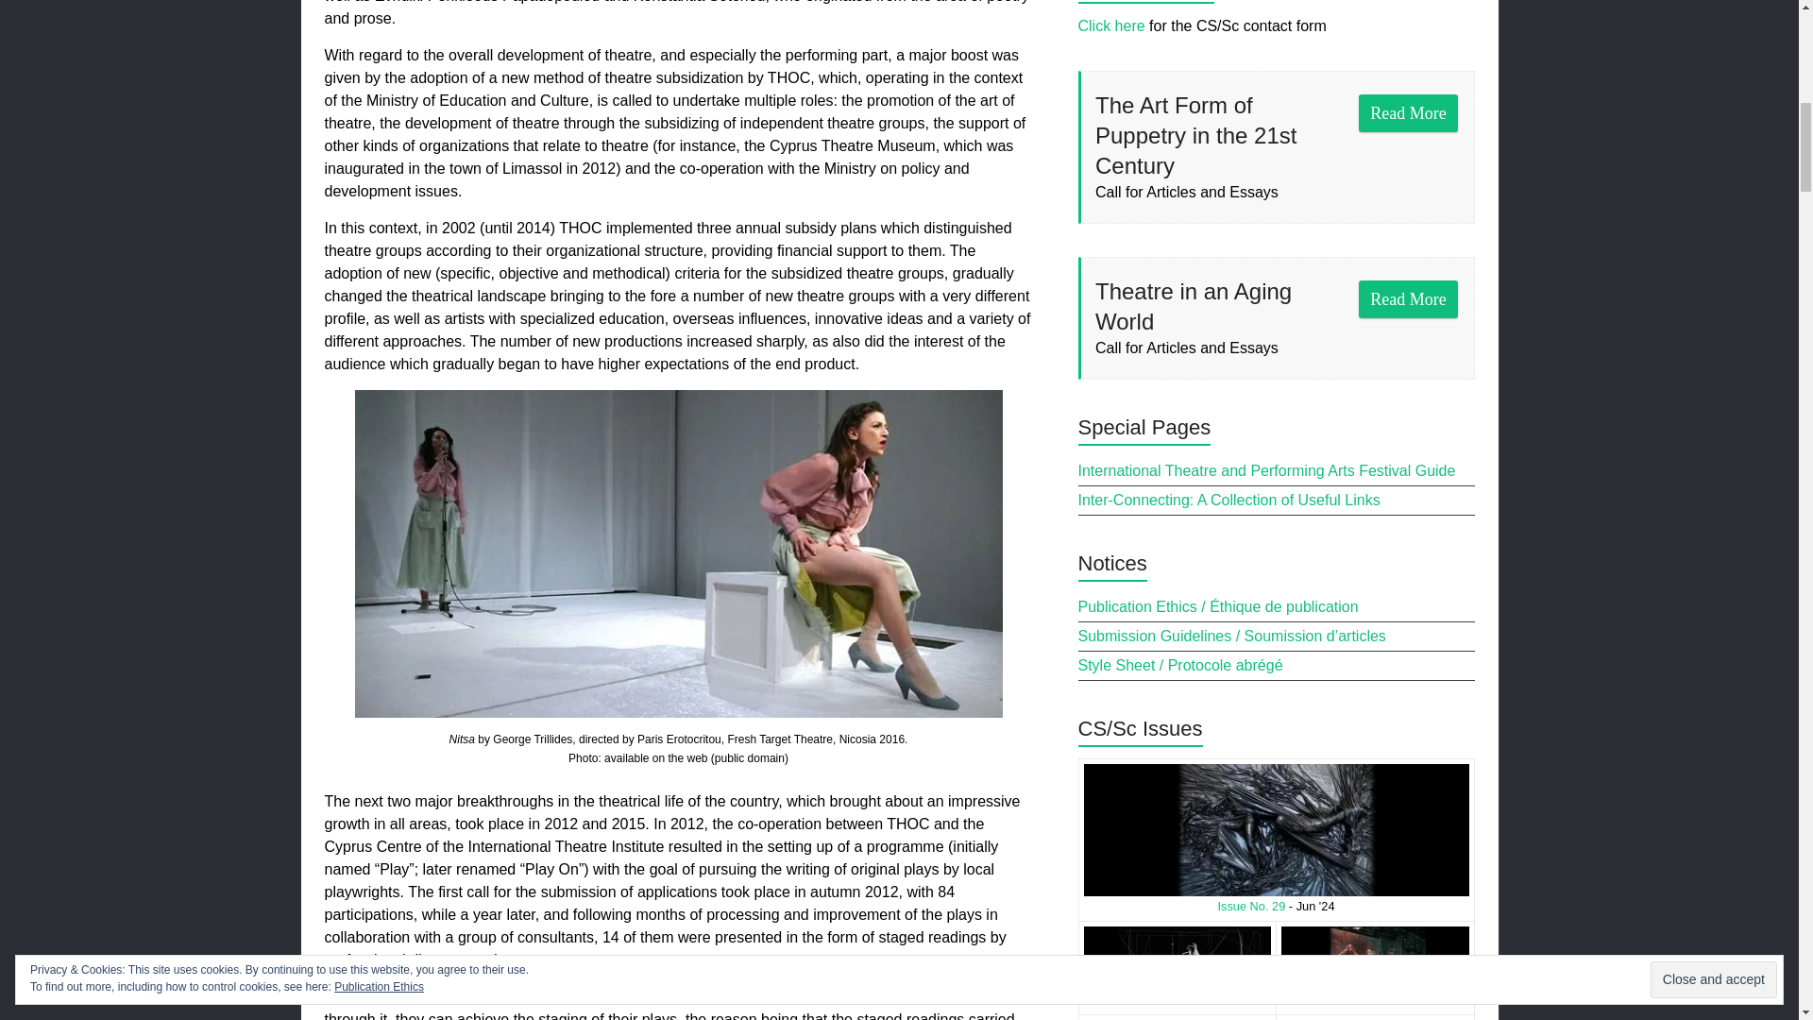  What do you see at coordinates (1409, 113) in the screenshot?
I see `Read More` at bounding box center [1409, 113].